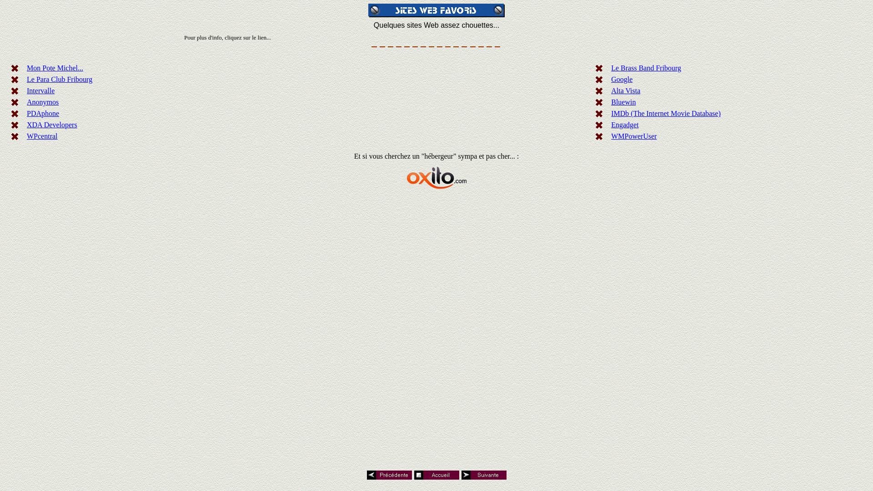 Image resolution: width=873 pixels, height=491 pixels. What do you see at coordinates (43, 102) in the screenshot?
I see `Anonymos` at bounding box center [43, 102].